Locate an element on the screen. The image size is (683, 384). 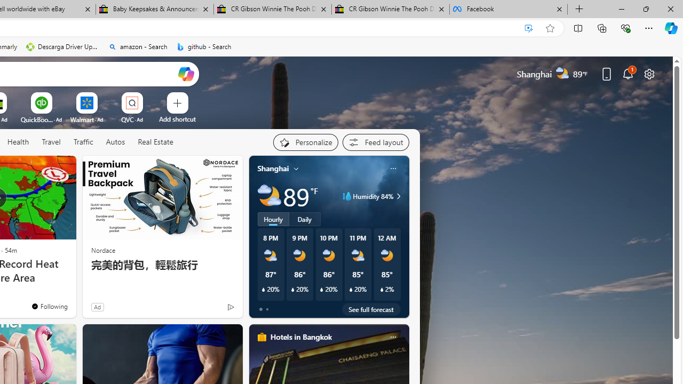
Ad is located at coordinates (97, 307).